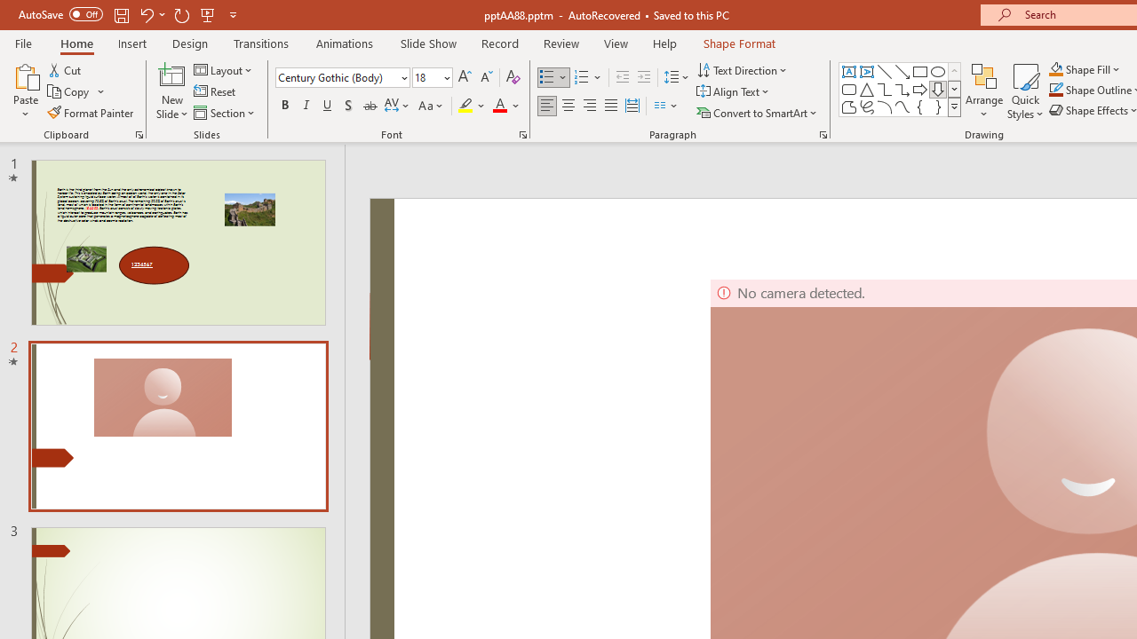  Describe the element at coordinates (954, 71) in the screenshot. I see `Row up` at that location.